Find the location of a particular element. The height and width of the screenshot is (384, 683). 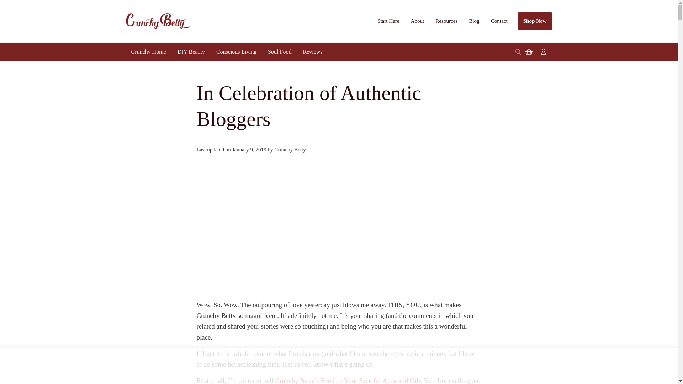

Contact is located at coordinates (499, 21).